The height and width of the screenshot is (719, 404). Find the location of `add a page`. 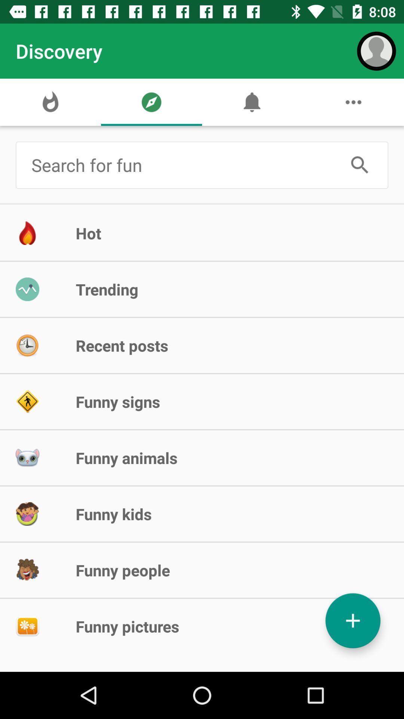

add a page is located at coordinates (353, 621).